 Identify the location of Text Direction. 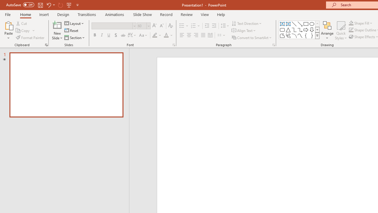
(247, 23).